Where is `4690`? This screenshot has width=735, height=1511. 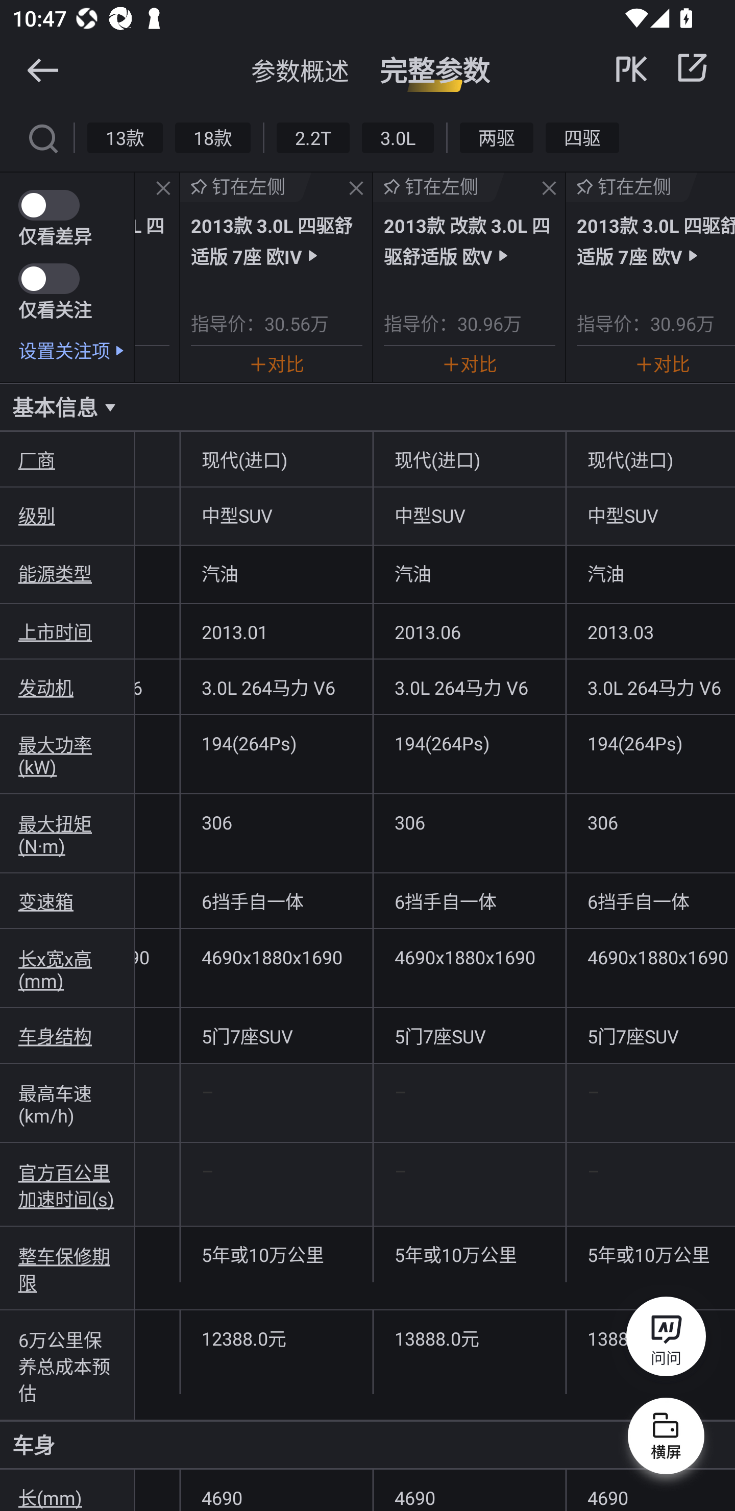
4690 is located at coordinates (277, 1491).